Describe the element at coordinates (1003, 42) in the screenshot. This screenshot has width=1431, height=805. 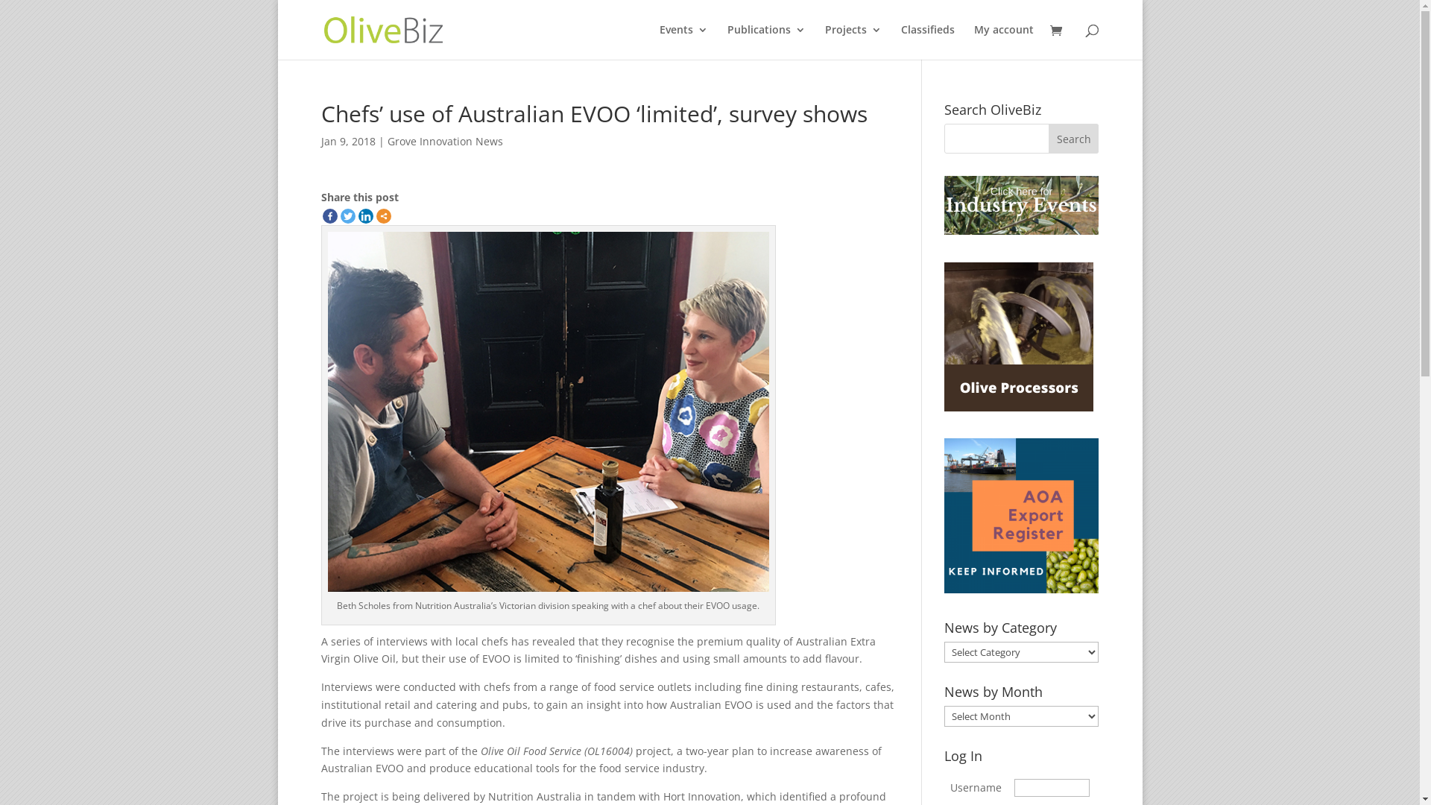
I see `My account` at that location.